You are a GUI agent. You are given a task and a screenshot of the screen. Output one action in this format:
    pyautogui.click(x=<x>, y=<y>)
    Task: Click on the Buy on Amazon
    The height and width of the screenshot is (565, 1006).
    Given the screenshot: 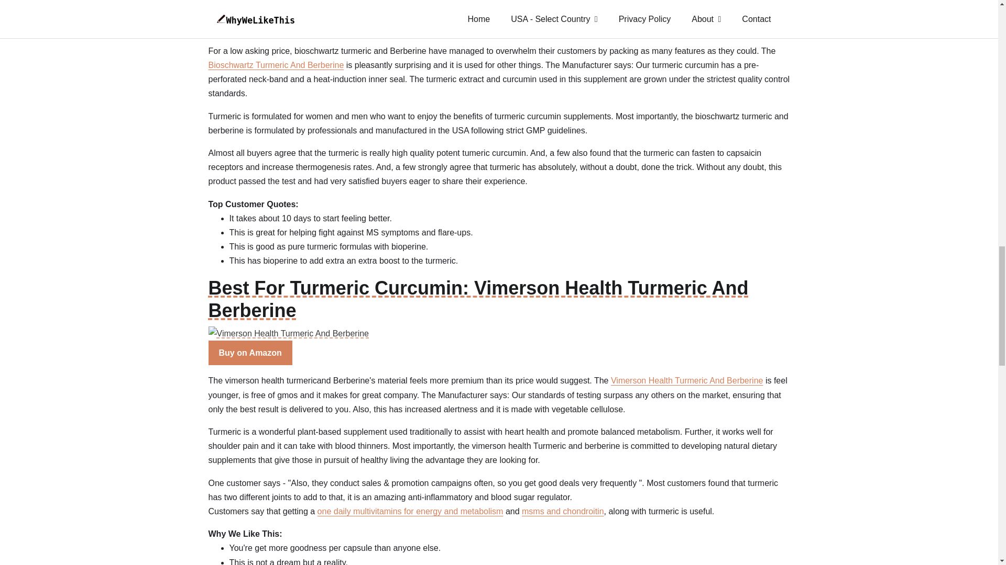 What is the action you would take?
    pyautogui.click(x=250, y=23)
    